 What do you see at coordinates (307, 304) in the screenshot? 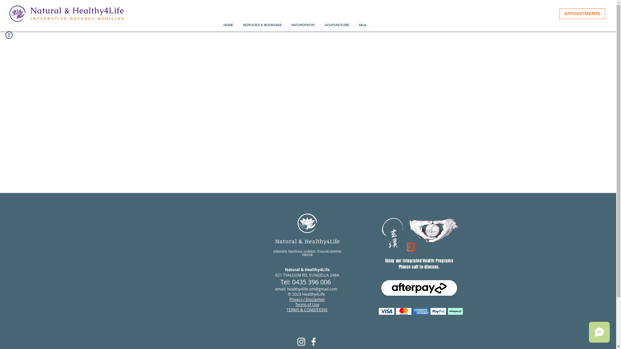
I see `Terms of Use` at bounding box center [307, 304].